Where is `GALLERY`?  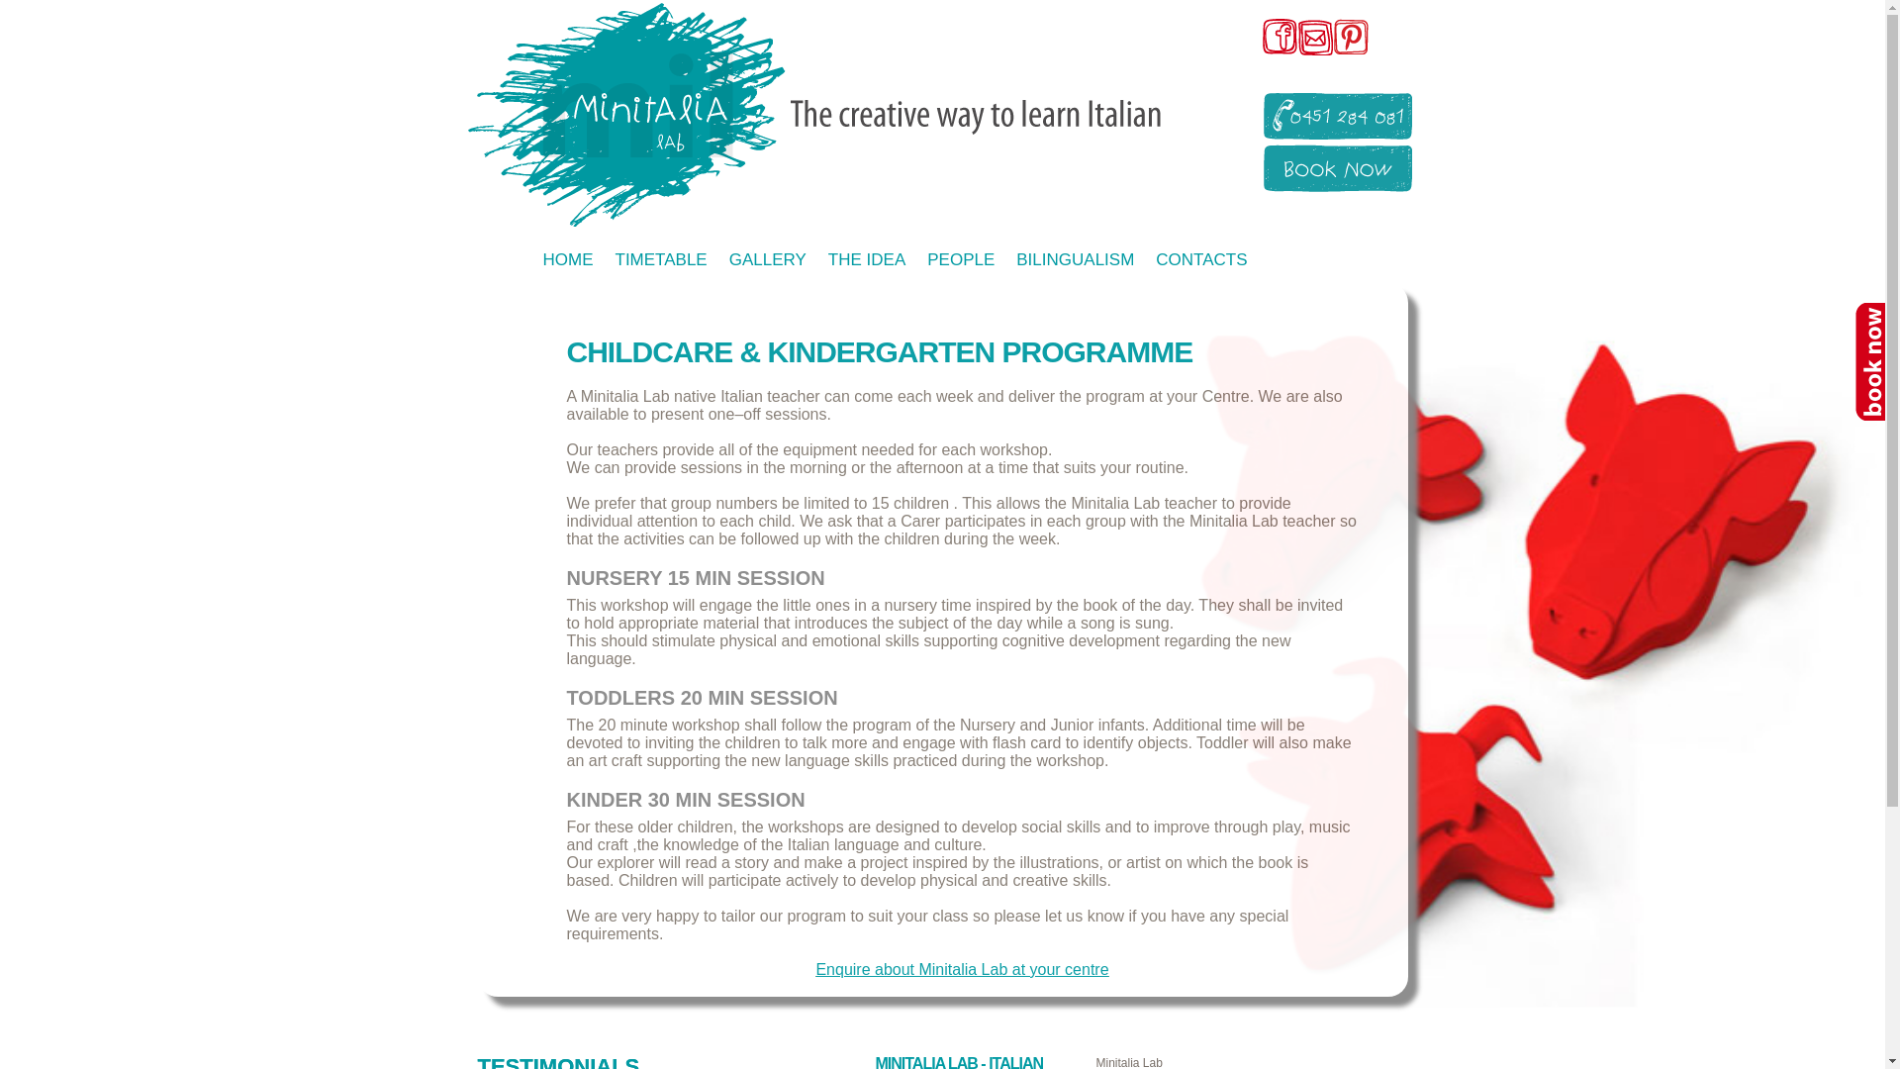 GALLERY is located at coordinates (768, 260).